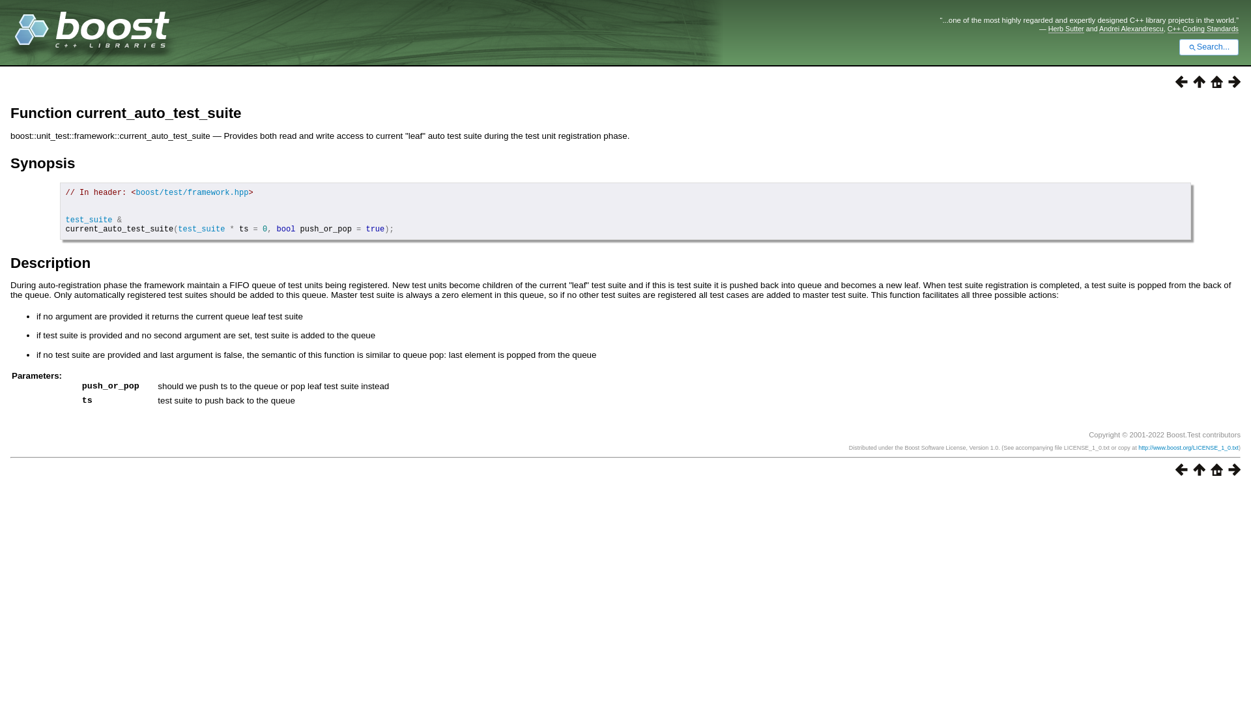 The height and width of the screenshot is (704, 1251). Describe the element at coordinates (1131, 29) in the screenshot. I see `Andrei Alexandrescu` at that location.